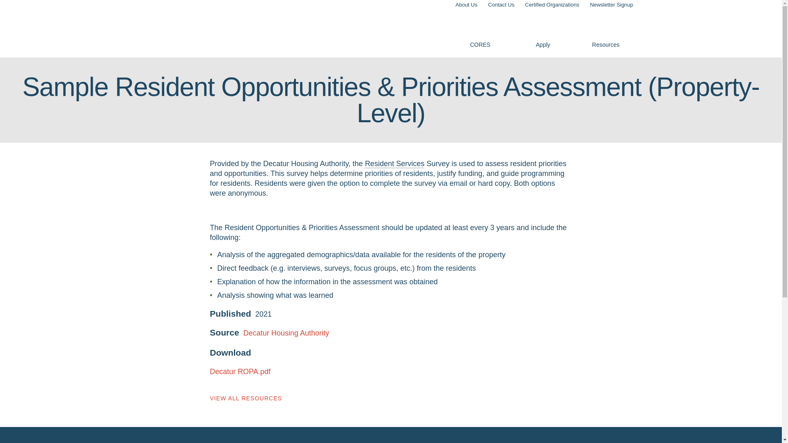  What do you see at coordinates (612, 5) in the screenshot?
I see `Newsletter Signup` at bounding box center [612, 5].